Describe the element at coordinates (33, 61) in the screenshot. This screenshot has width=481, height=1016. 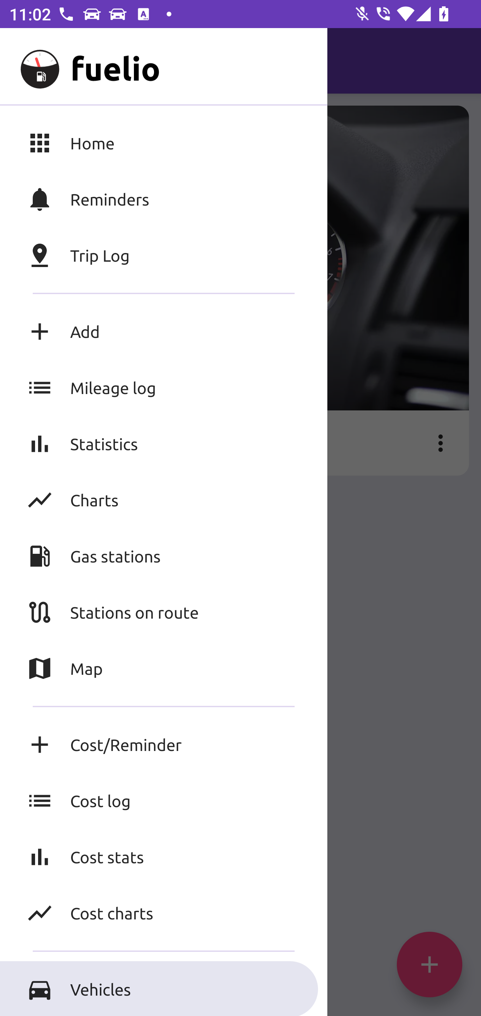
I see `MenuDrawer` at that location.